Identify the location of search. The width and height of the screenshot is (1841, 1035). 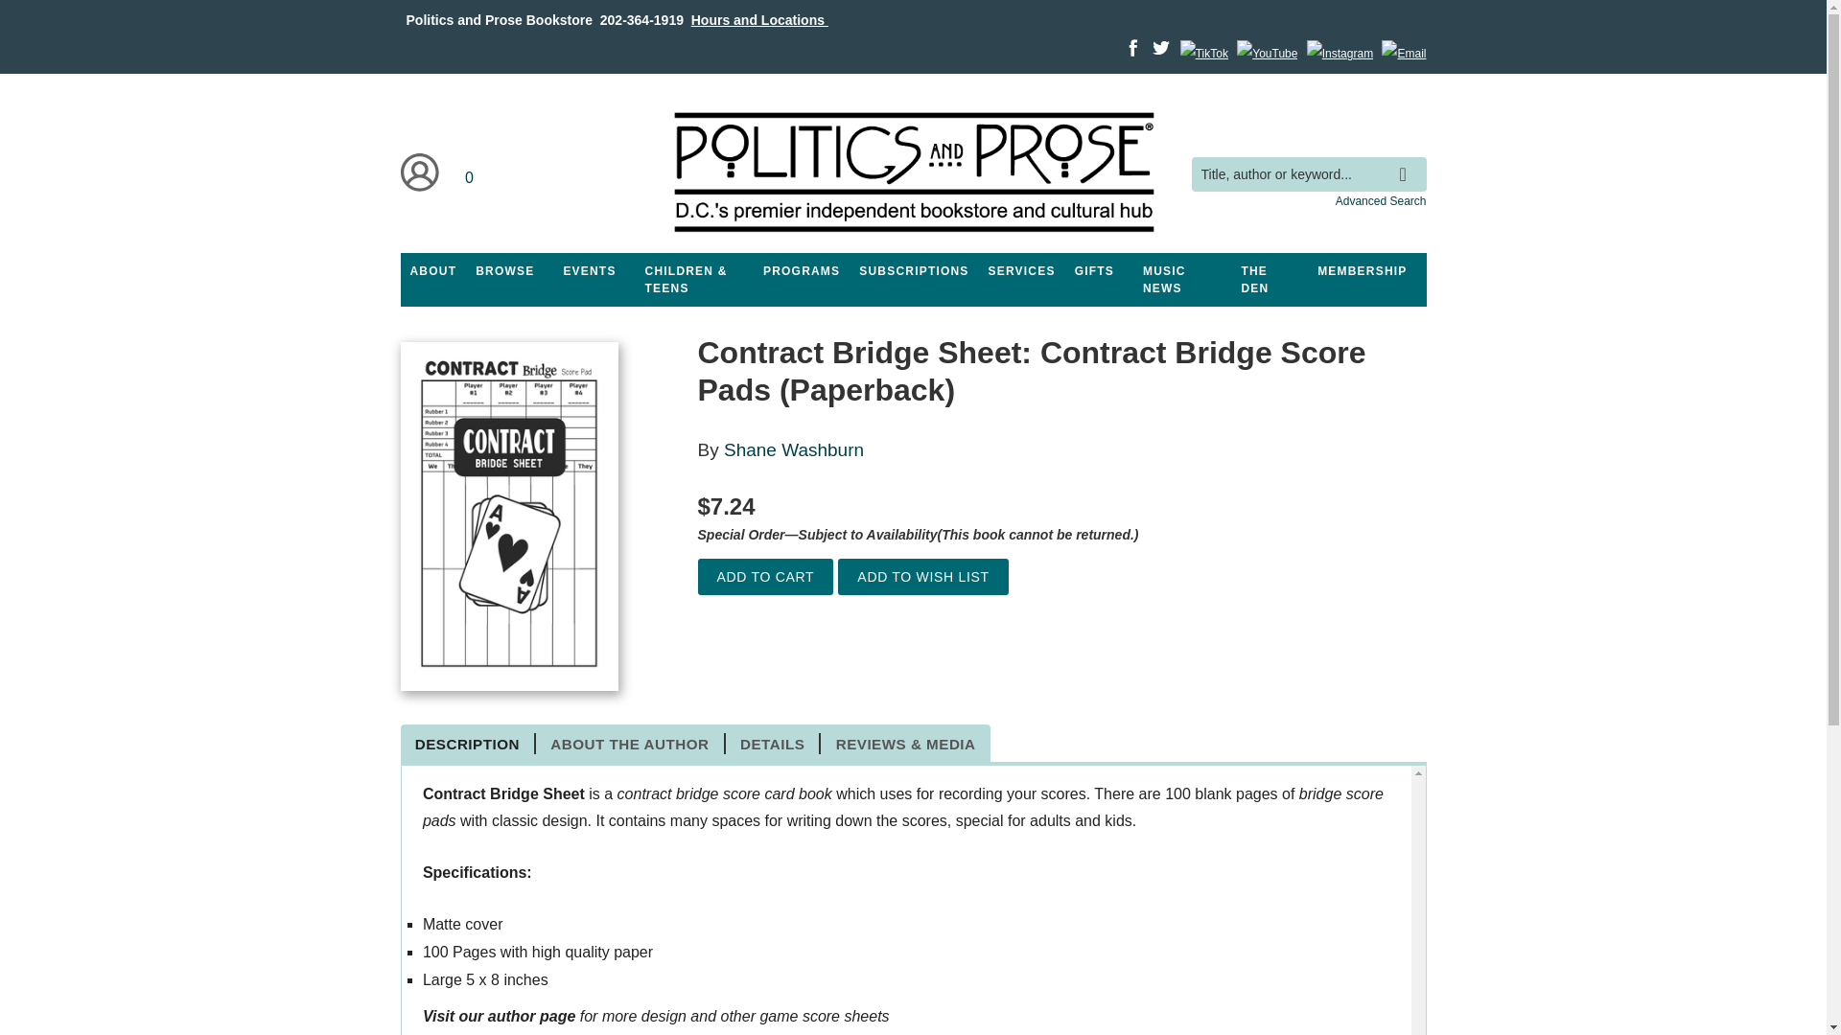
(1408, 160).